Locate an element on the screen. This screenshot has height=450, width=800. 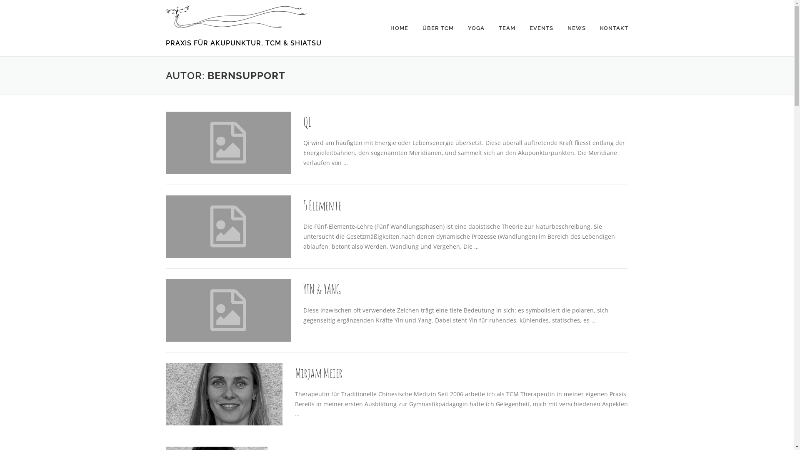
Mirjam Meier is located at coordinates (319, 372).